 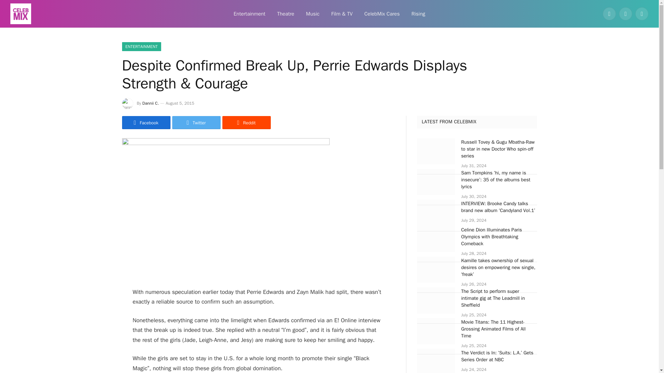 I want to click on Instagram, so click(x=642, y=14).